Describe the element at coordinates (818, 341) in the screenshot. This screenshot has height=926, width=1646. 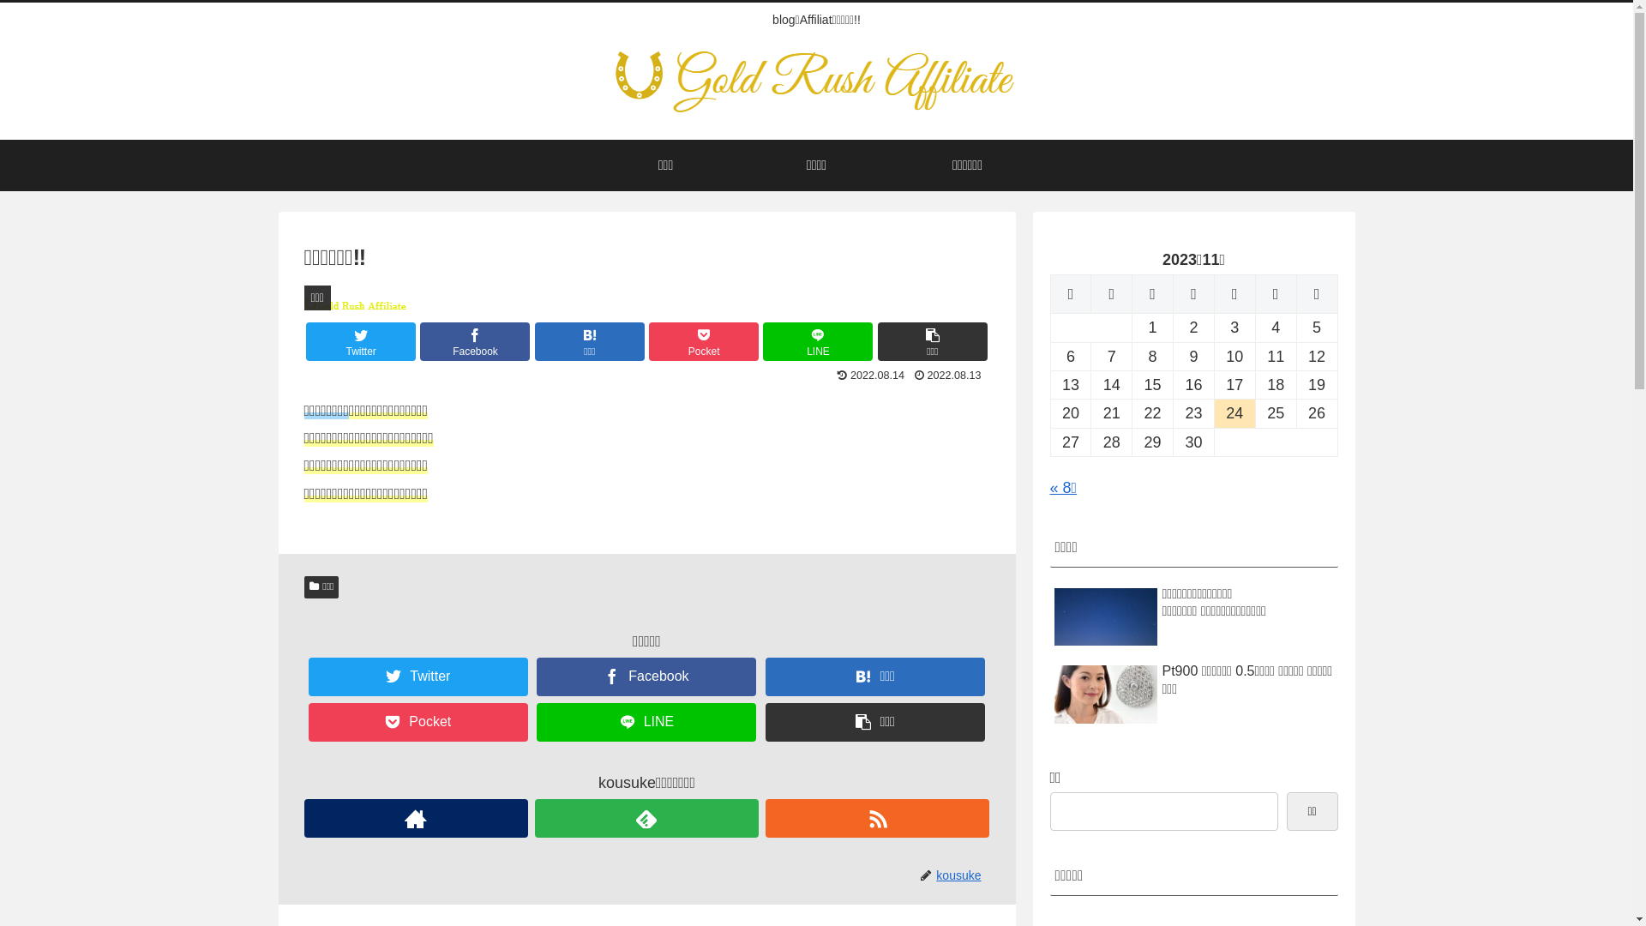
I see `LINE` at that location.